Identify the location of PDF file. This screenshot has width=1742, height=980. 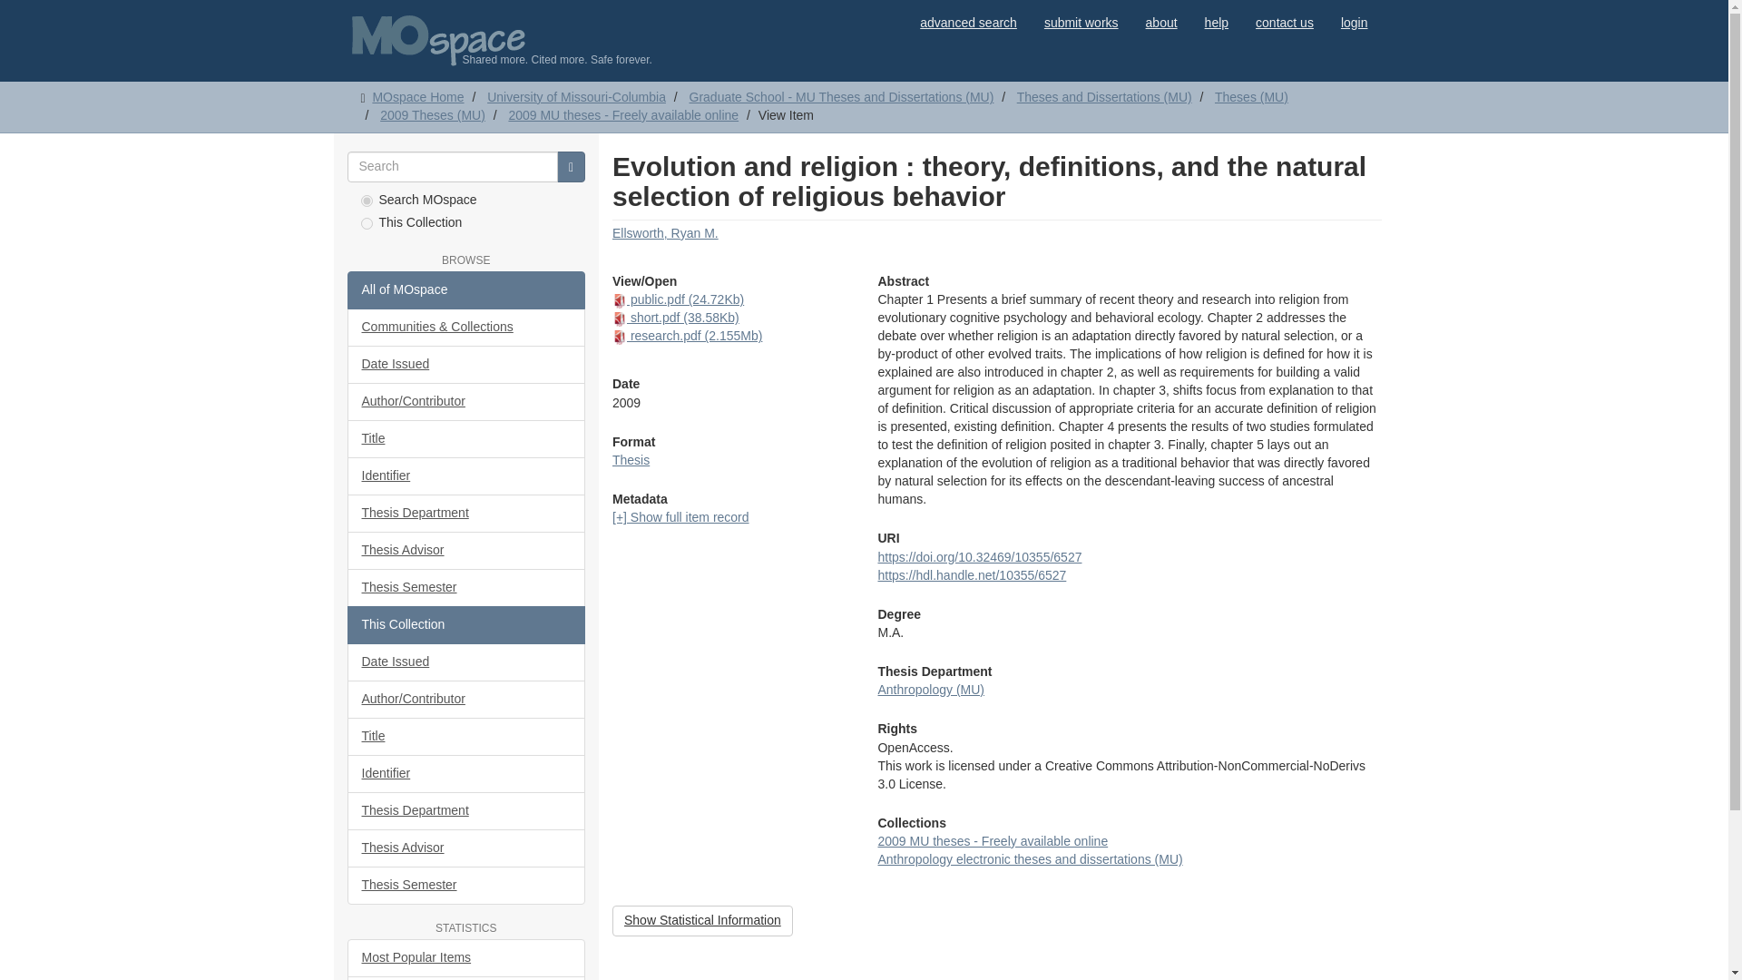
(620, 338).